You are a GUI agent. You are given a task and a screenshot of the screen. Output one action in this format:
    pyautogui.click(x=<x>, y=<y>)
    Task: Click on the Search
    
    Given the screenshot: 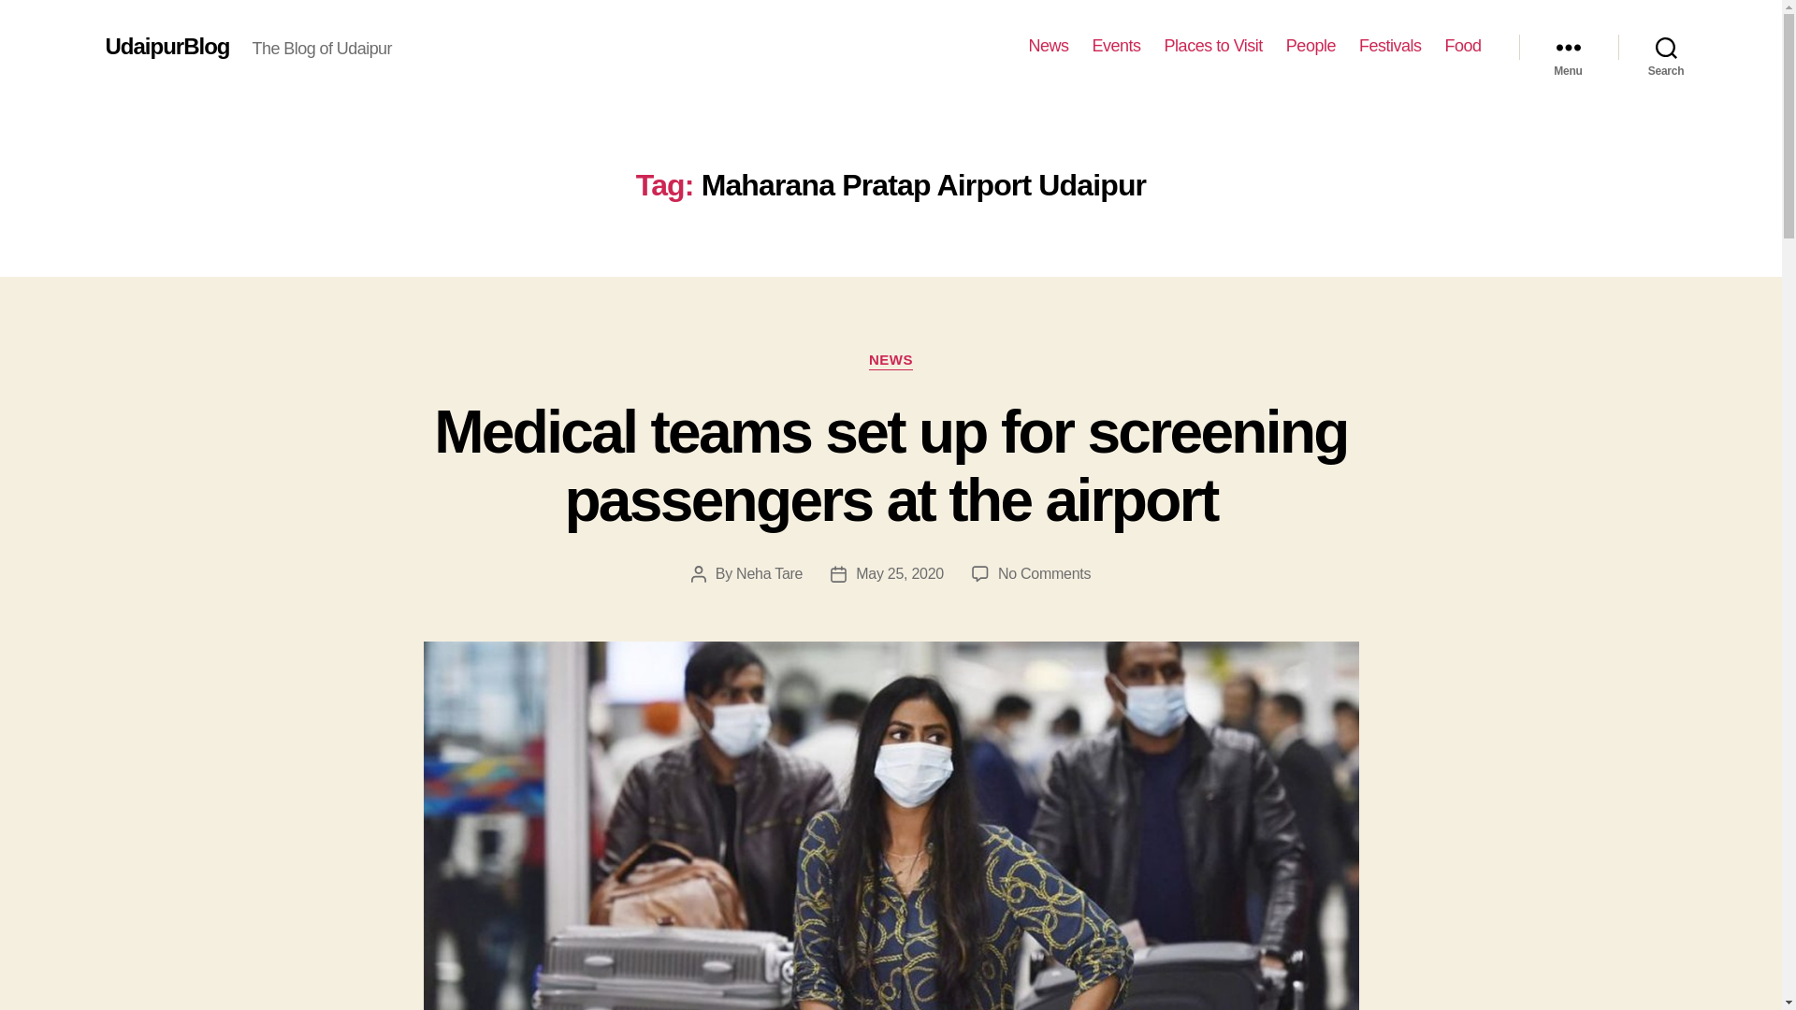 What is the action you would take?
    pyautogui.click(x=1666, y=47)
    